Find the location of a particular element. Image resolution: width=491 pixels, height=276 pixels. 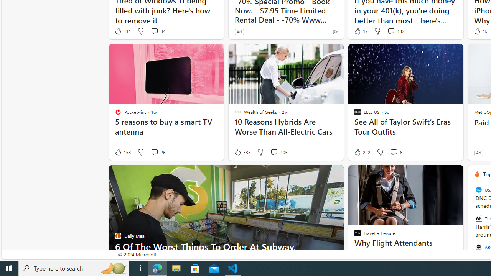

The Associated Press is located at coordinates (478, 219).